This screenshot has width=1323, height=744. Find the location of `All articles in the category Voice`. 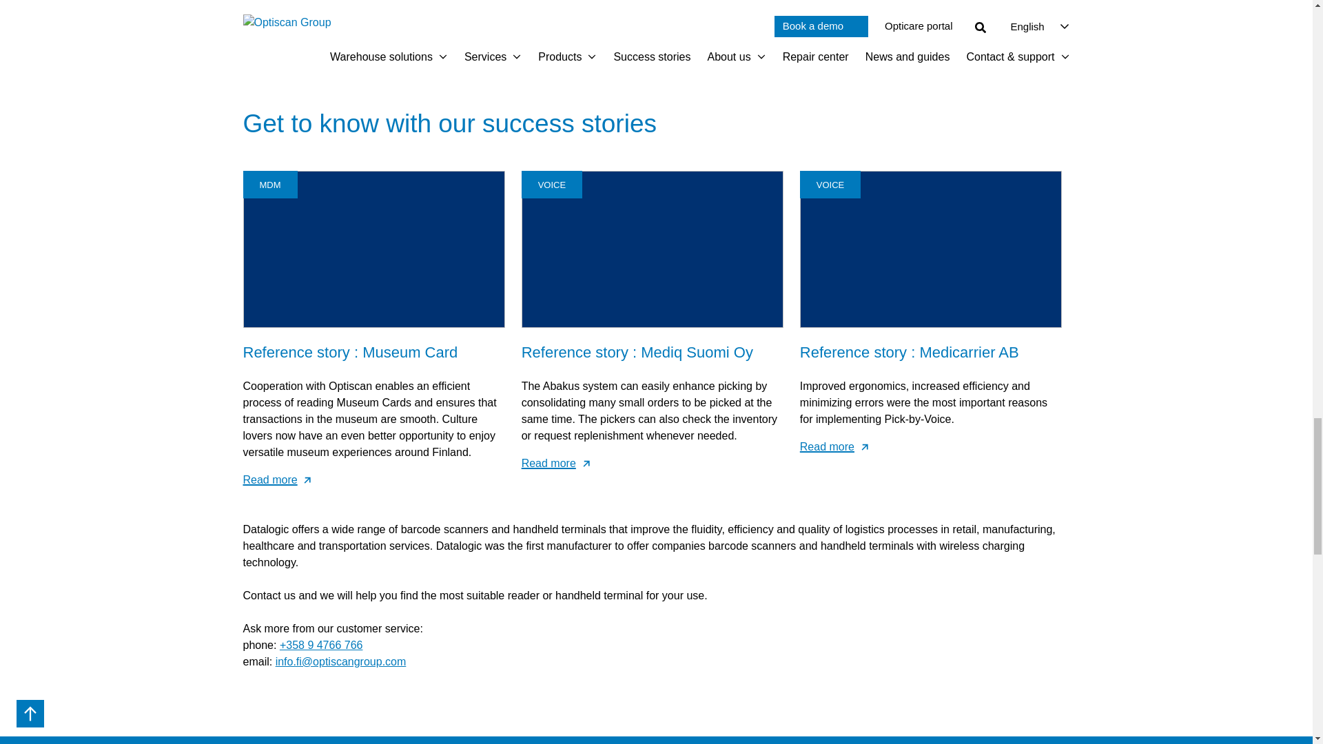

All articles in the category Voice is located at coordinates (830, 185).